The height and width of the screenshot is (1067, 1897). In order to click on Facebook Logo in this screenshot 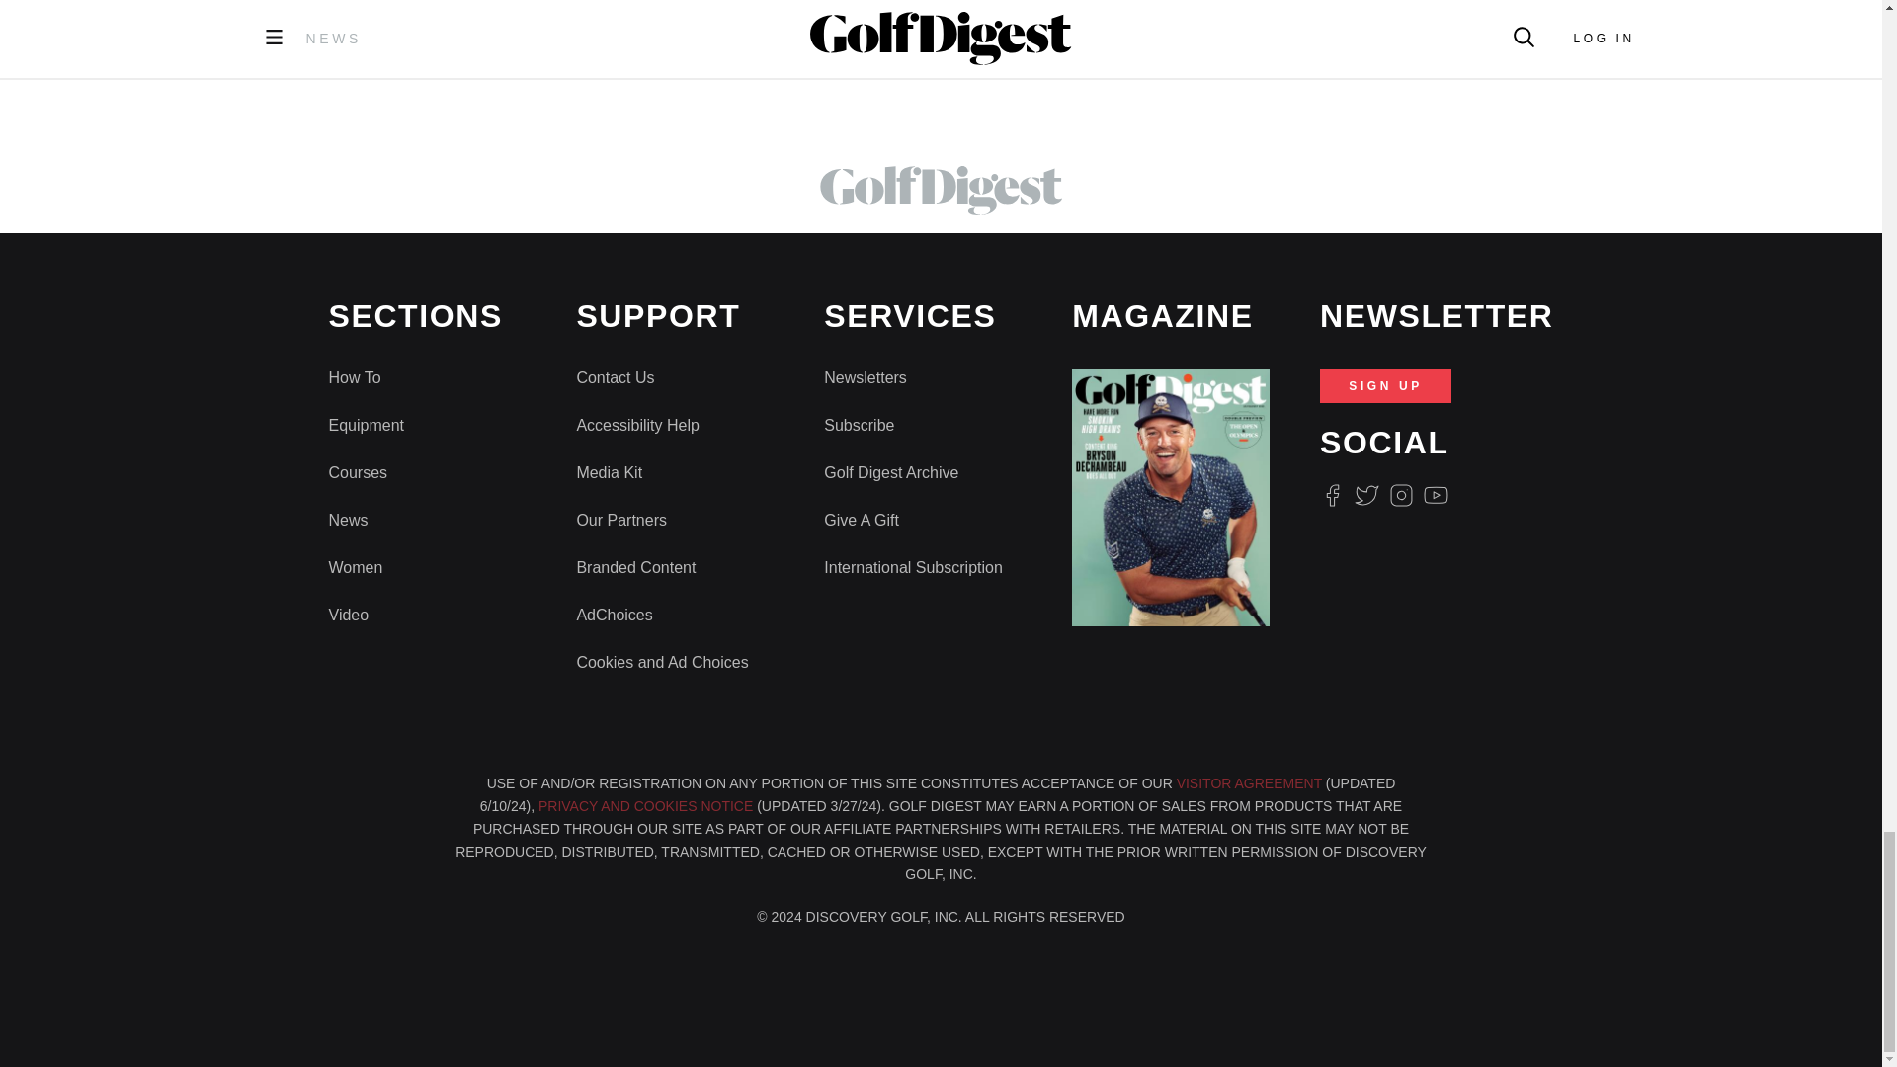, I will do `click(1332, 496)`.